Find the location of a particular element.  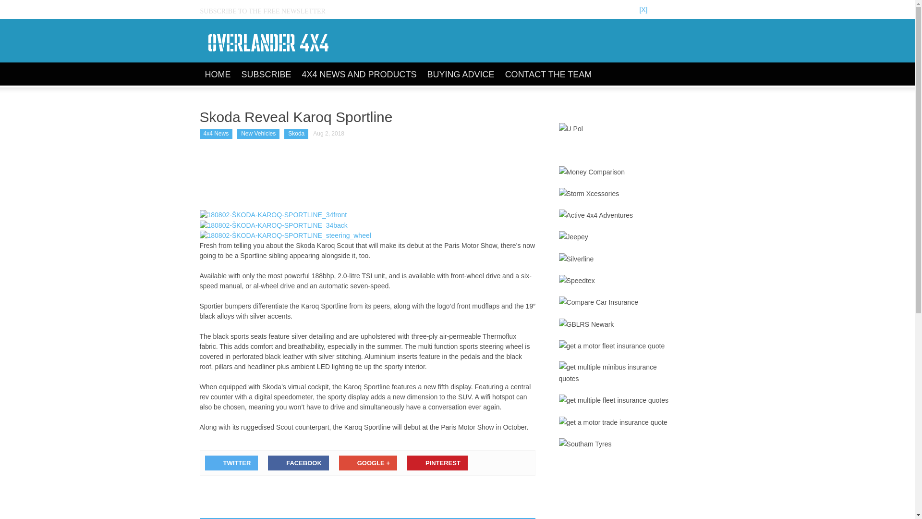

PINTEREST is located at coordinates (437, 463).